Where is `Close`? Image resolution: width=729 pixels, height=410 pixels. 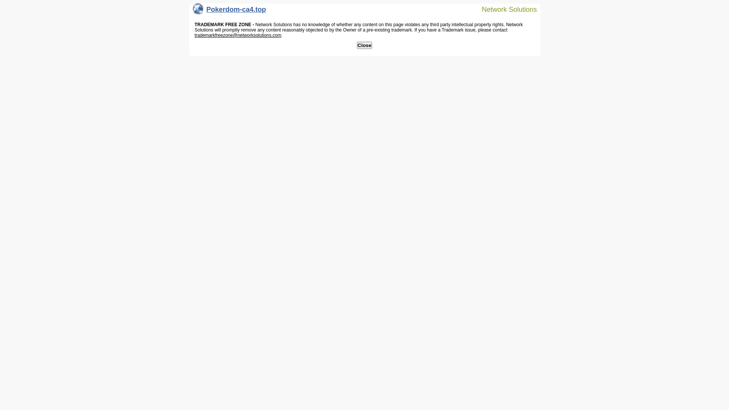 Close is located at coordinates (364, 46).